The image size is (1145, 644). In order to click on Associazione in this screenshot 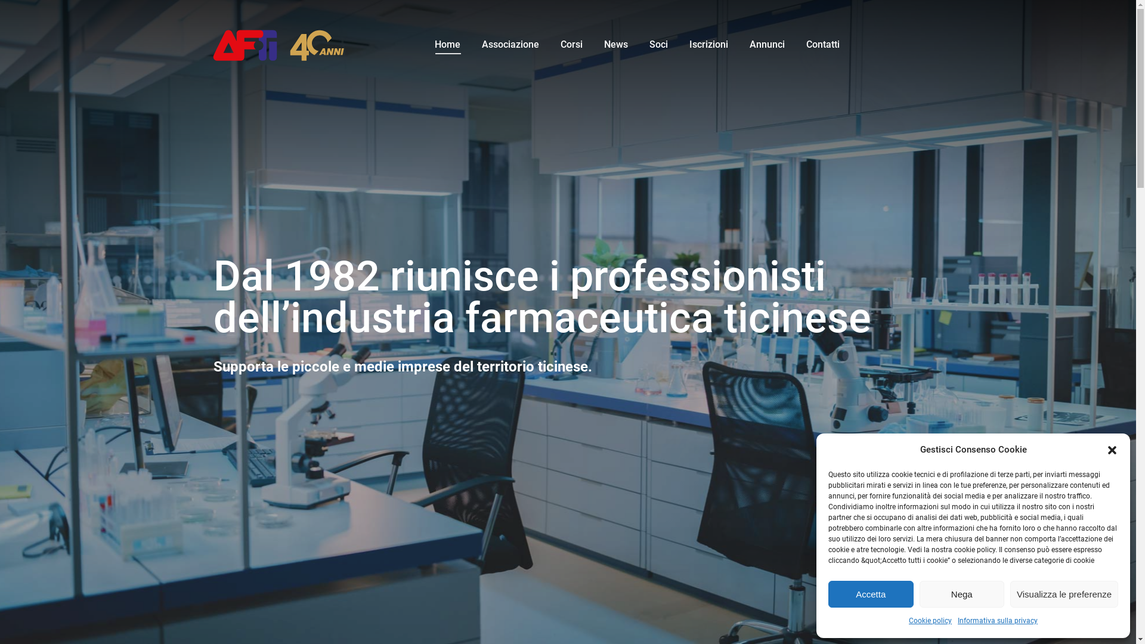, I will do `click(510, 45)`.